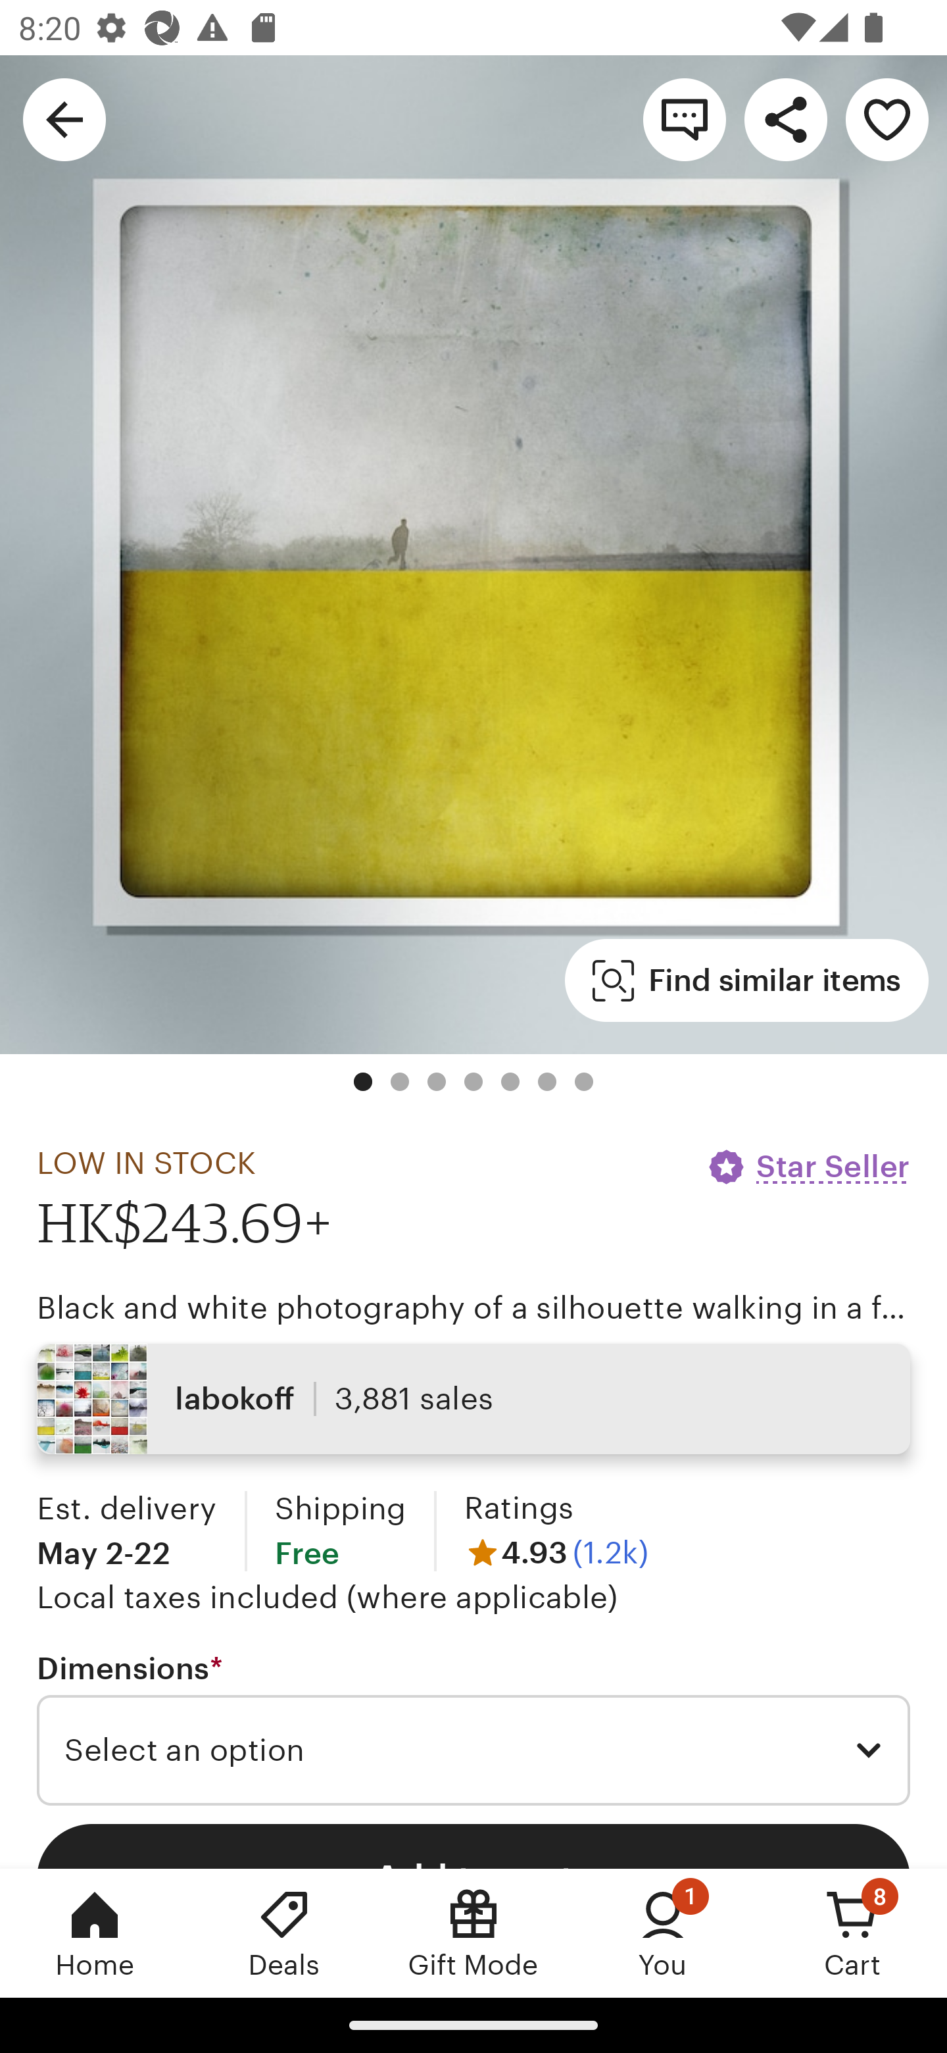  Describe the element at coordinates (473, 1727) in the screenshot. I see `Dimensions * Required Select an option` at that location.